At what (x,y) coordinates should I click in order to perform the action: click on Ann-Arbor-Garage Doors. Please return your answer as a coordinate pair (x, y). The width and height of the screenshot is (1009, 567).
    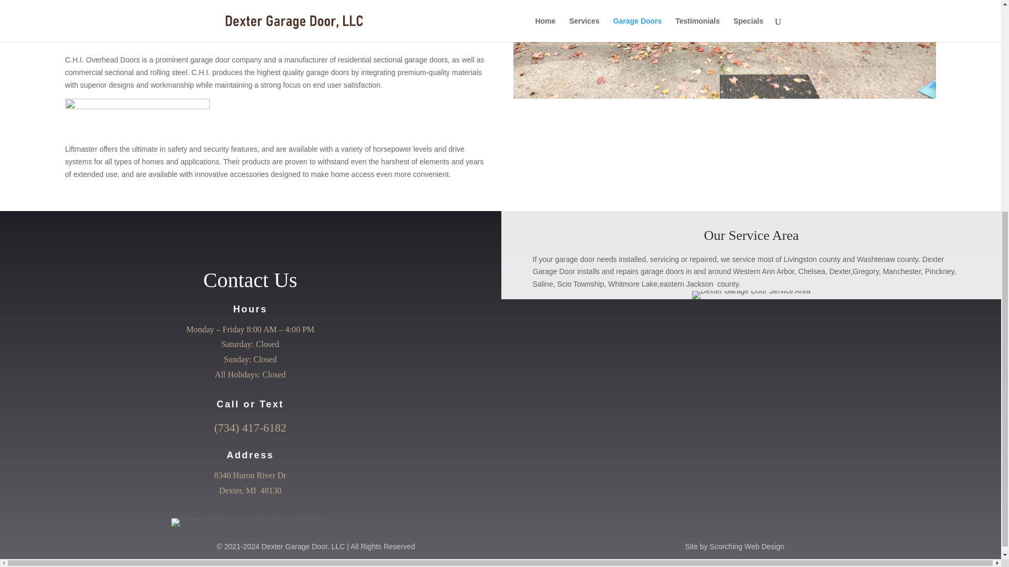
    Looking at the image, I should click on (725, 96).